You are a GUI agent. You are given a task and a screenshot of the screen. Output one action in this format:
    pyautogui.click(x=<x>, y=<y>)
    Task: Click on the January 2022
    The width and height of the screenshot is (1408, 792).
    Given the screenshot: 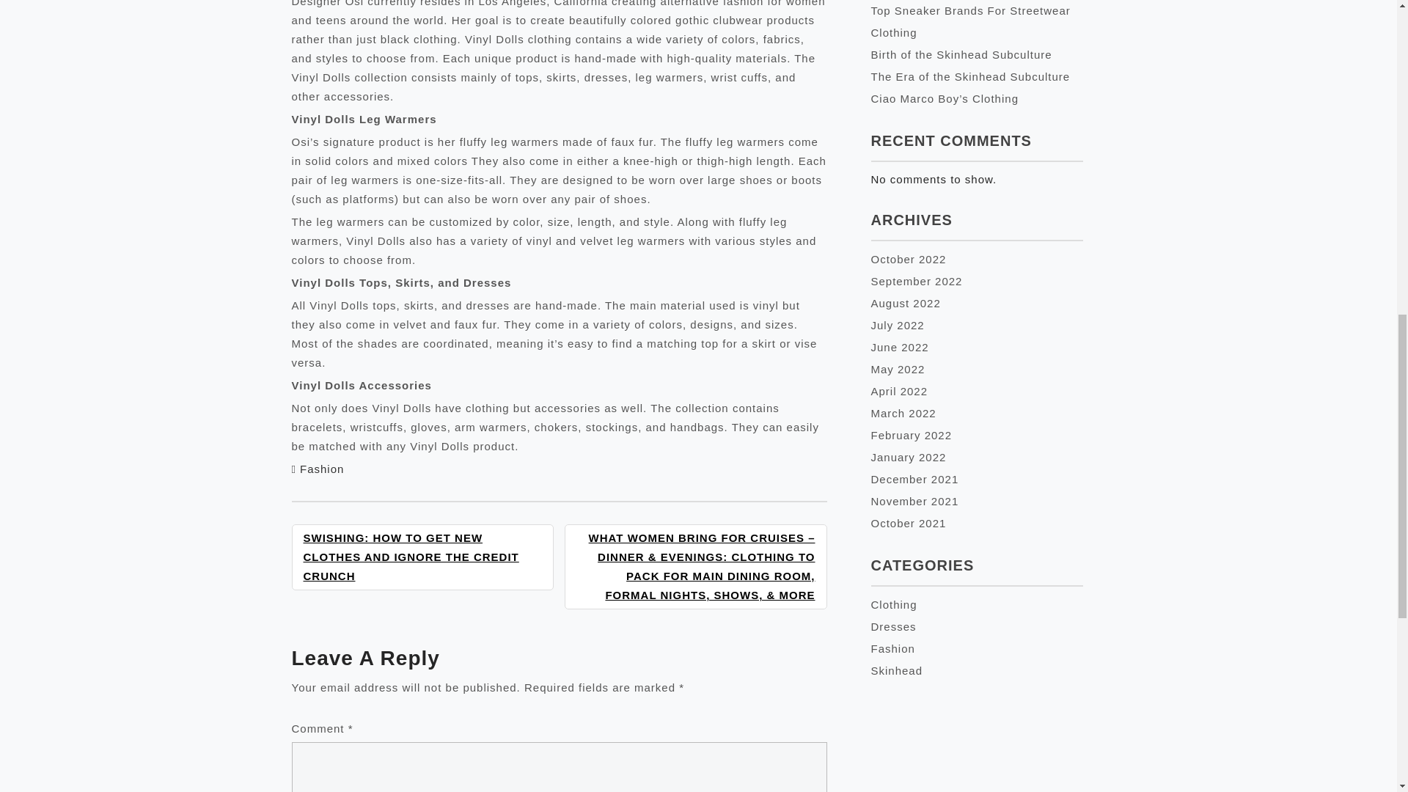 What is the action you would take?
    pyautogui.click(x=909, y=456)
    